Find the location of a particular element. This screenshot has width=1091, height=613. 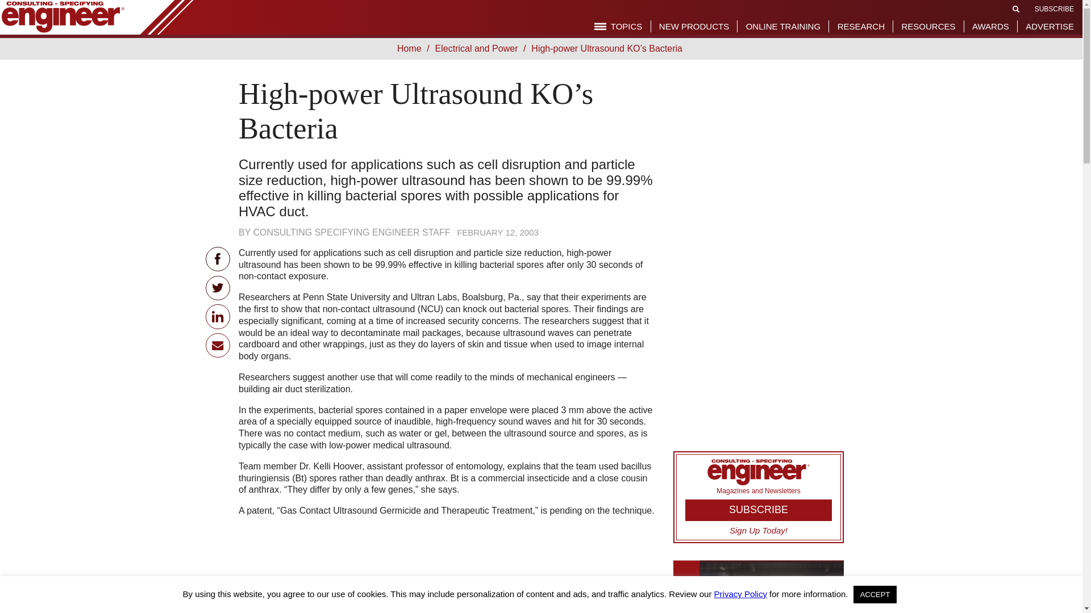

RESOURCES is located at coordinates (927, 26).